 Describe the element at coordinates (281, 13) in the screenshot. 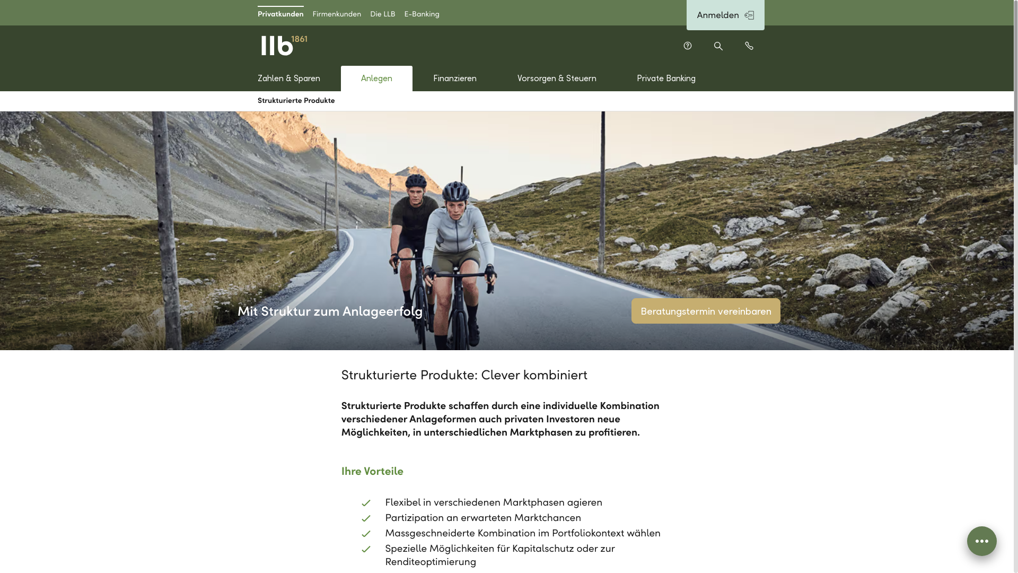

I see `Privatkunden` at that location.